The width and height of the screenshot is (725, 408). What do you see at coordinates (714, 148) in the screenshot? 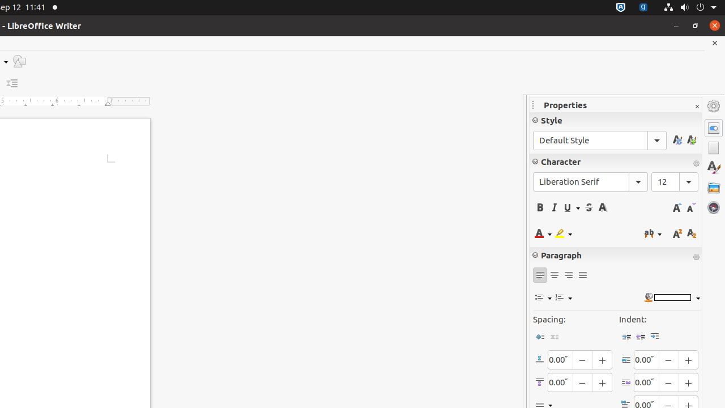
I see `Page` at bounding box center [714, 148].